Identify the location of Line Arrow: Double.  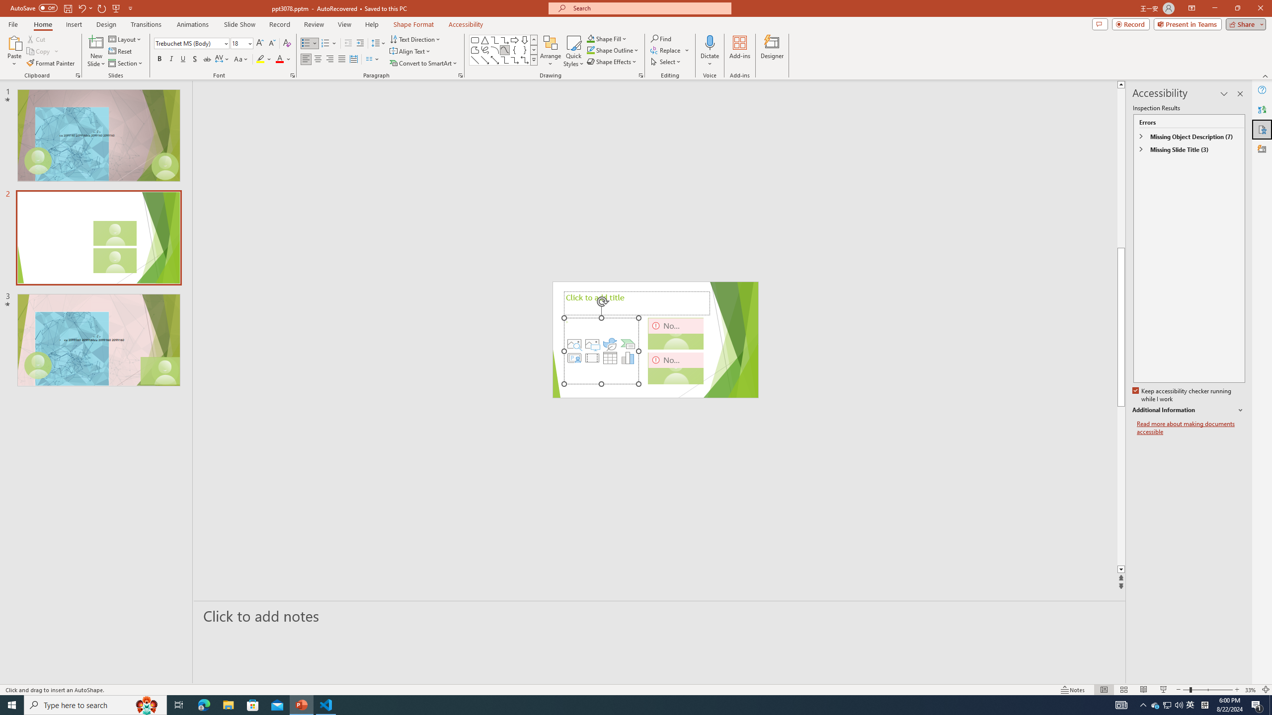
(495, 60).